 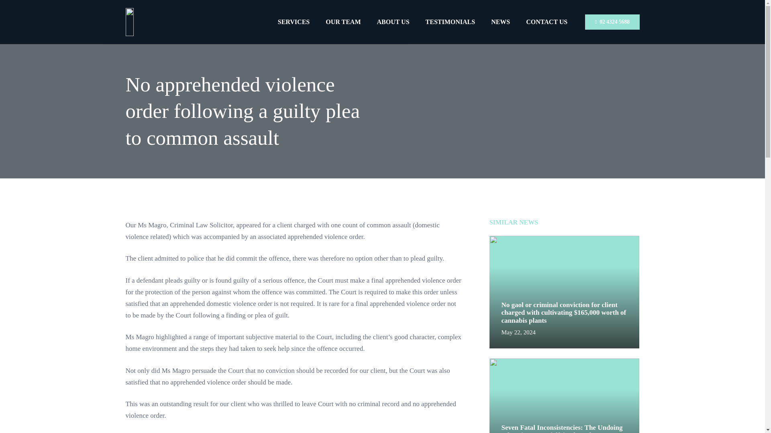 What do you see at coordinates (547, 22) in the screenshot?
I see `CONTACT US` at bounding box center [547, 22].